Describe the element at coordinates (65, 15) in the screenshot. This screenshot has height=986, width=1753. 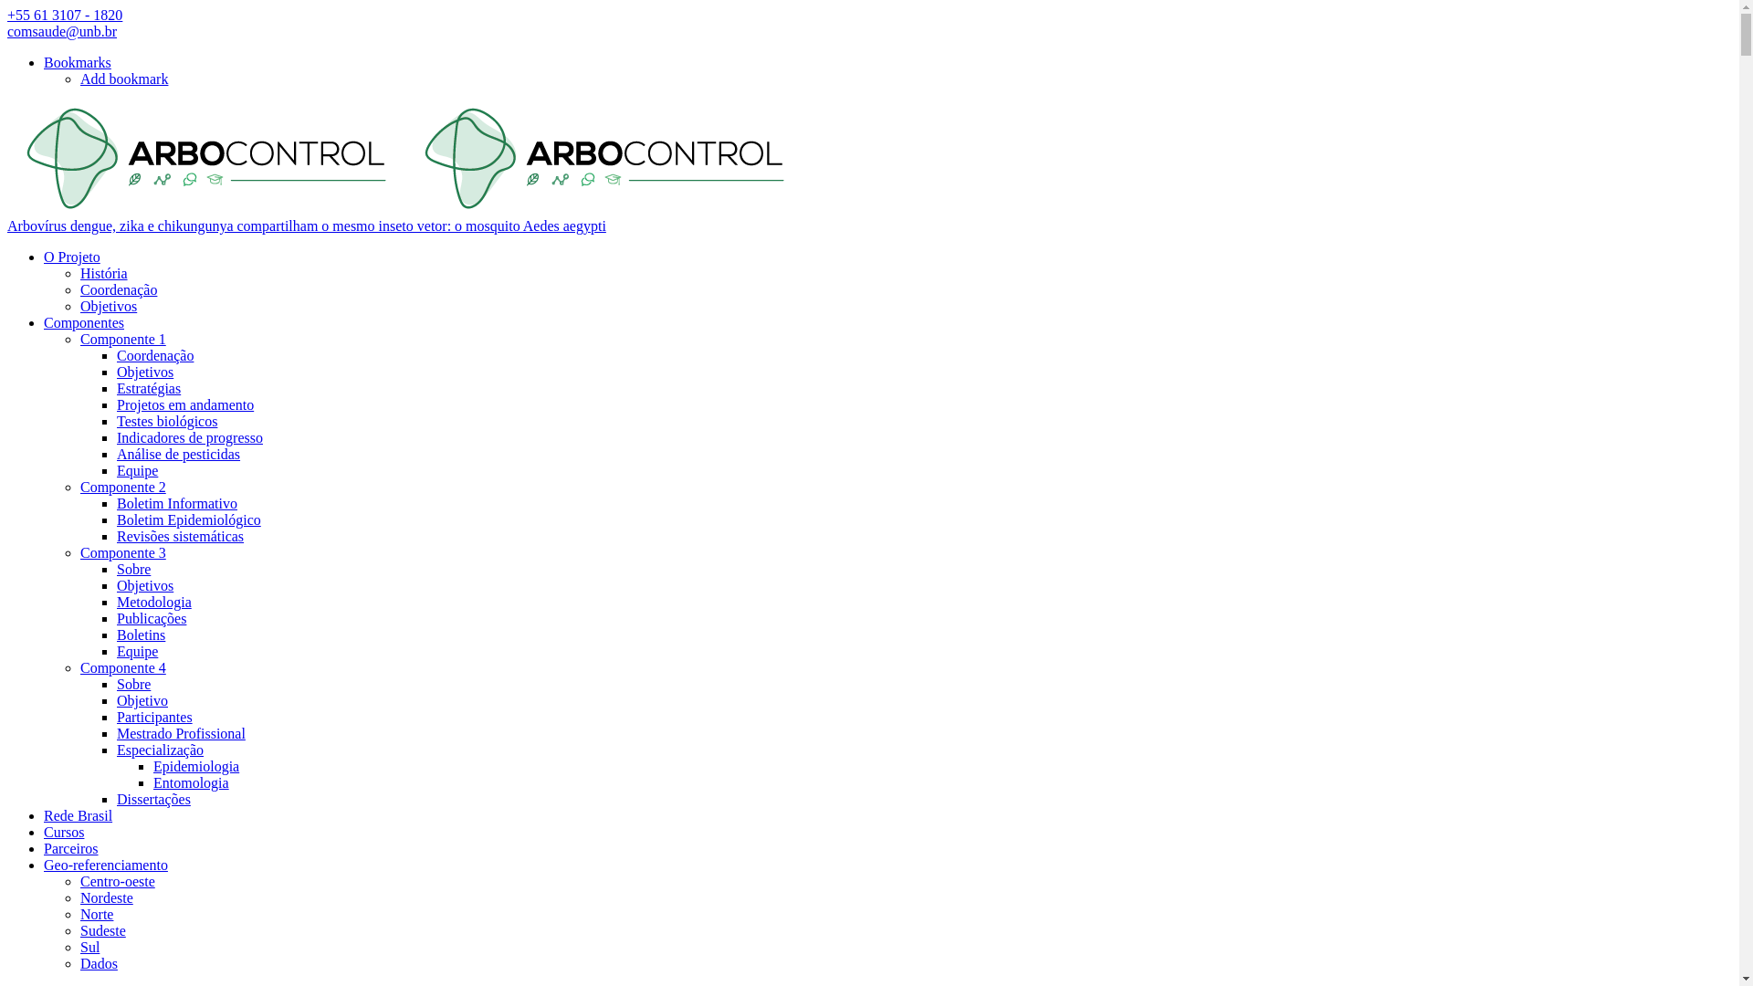
I see `+55 61 3107 - 1820` at that location.